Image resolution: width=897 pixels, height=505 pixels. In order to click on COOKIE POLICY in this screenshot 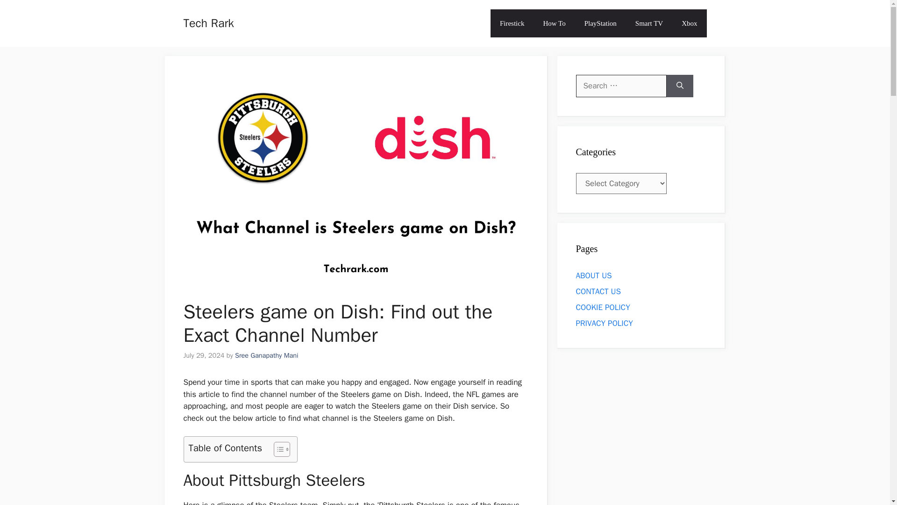, I will do `click(603, 307)`.